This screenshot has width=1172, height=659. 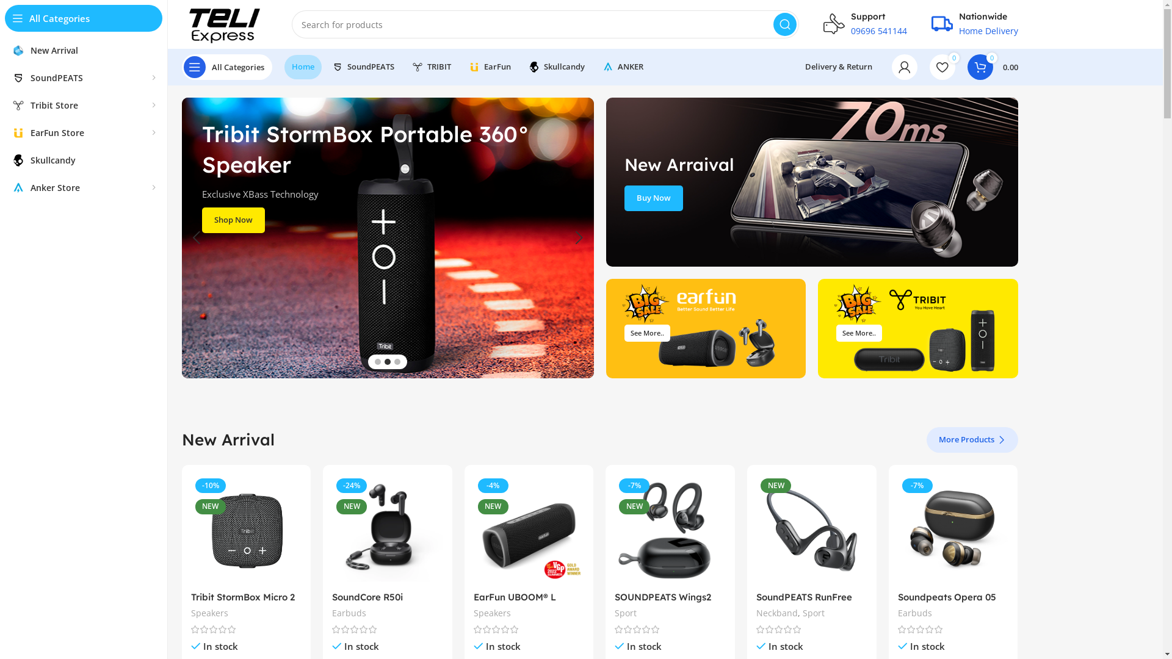 What do you see at coordinates (84, 50) in the screenshot?
I see `New Arrival` at bounding box center [84, 50].